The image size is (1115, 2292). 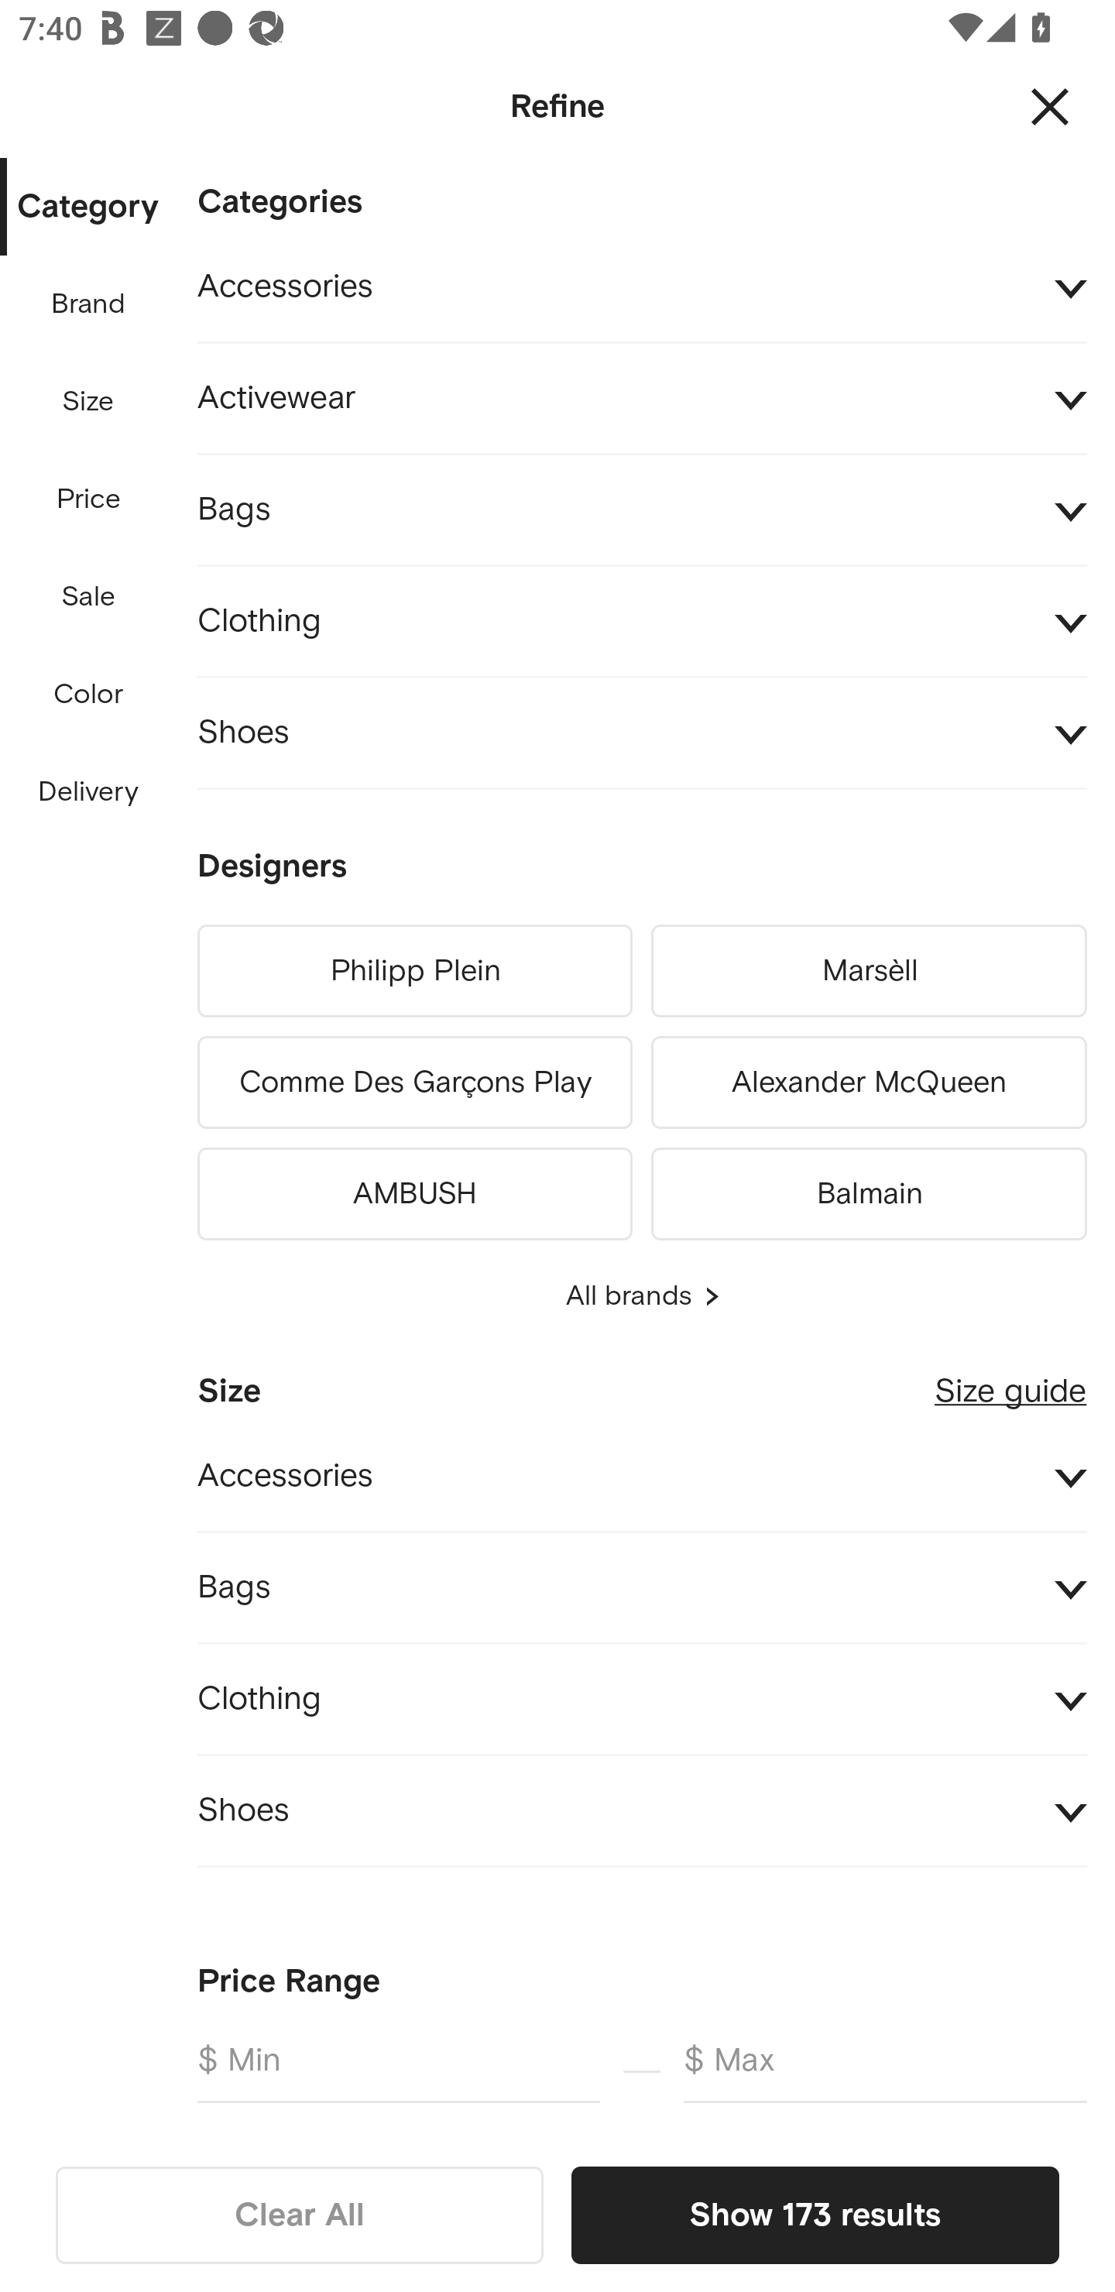 What do you see at coordinates (89, 695) in the screenshot?
I see `Color` at bounding box center [89, 695].